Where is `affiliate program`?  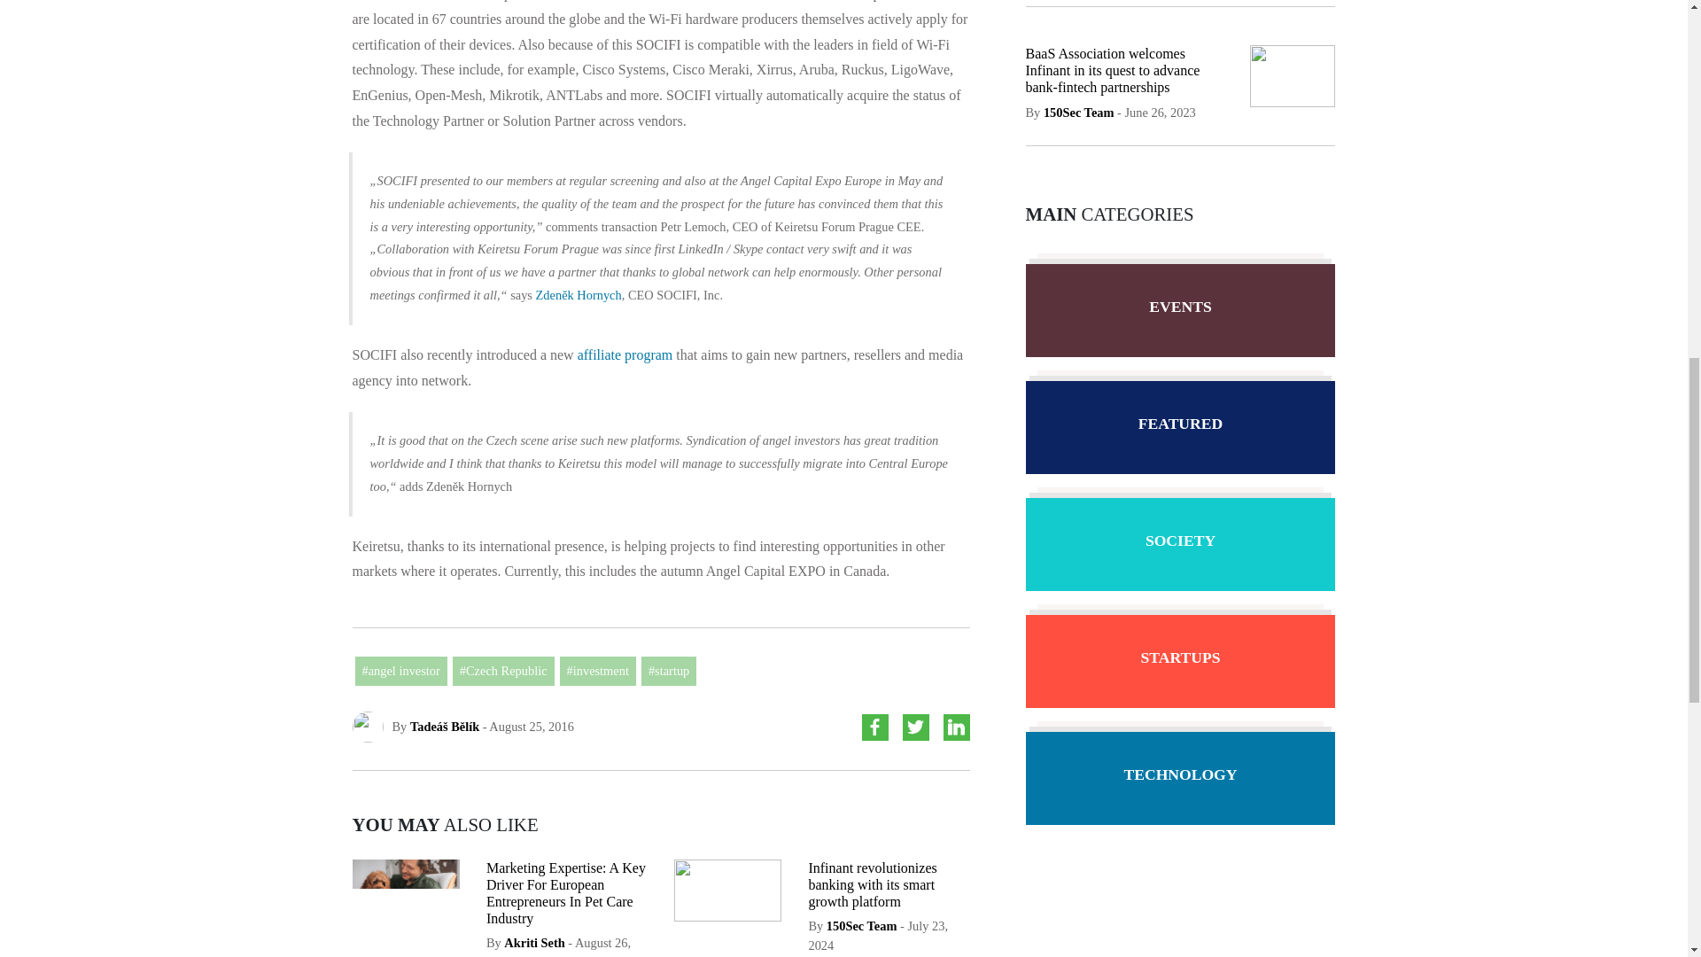 affiliate program is located at coordinates (625, 354).